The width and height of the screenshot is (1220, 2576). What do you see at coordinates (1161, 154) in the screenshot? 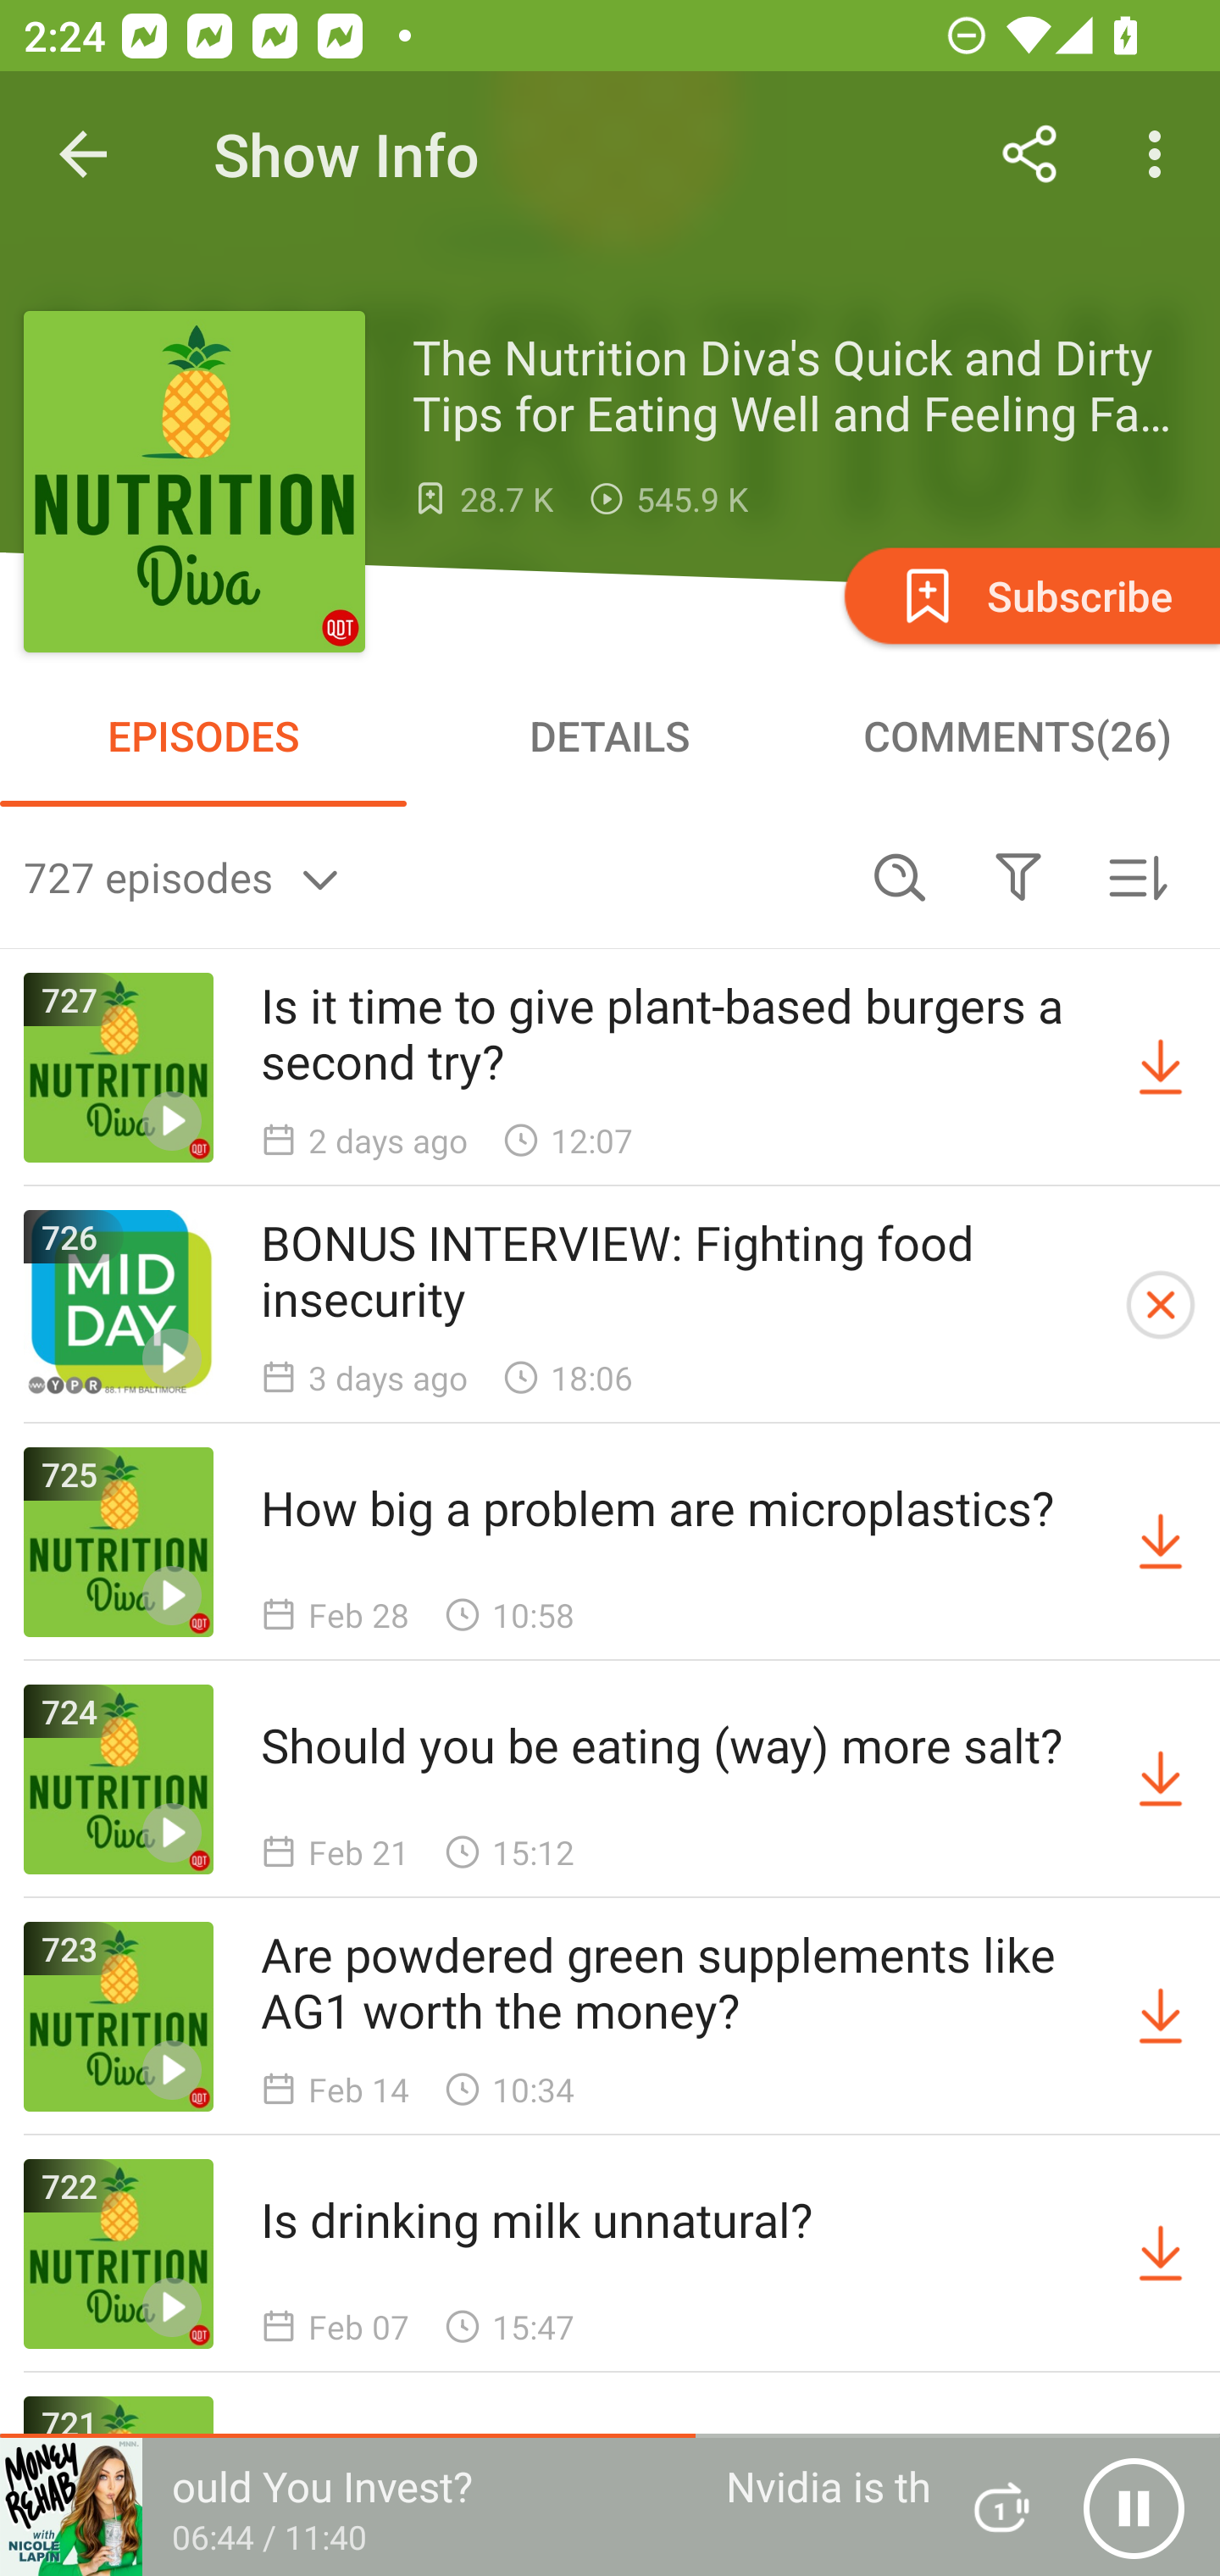
I see `More options` at bounding box center [1161, 154].